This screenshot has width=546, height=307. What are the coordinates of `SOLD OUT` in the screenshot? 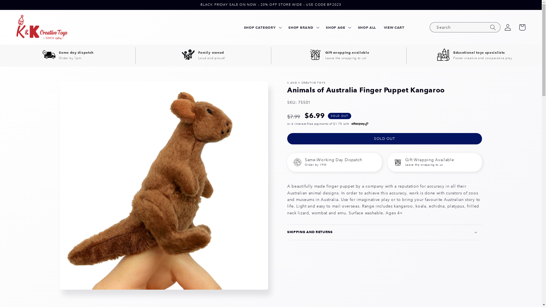 It's located at (384, 139).